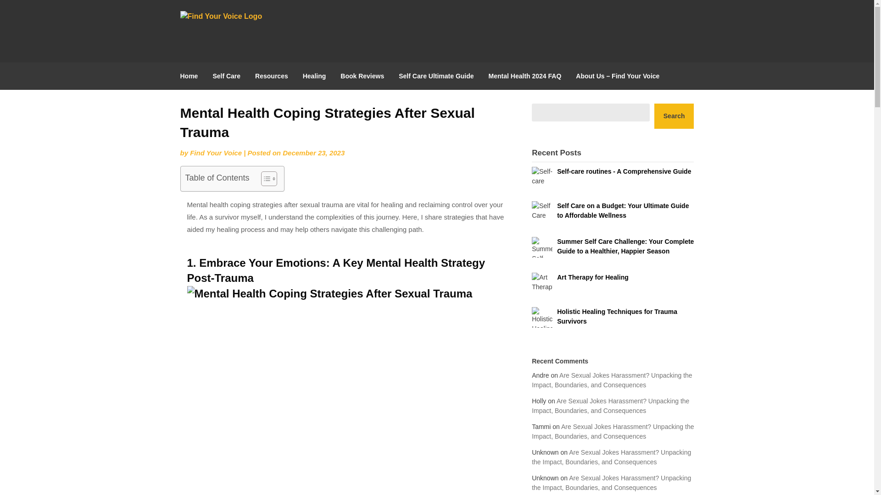 This screenshot has width=881, height=495. Describe the element at coordinates (674, 115) in the screenshot. I see `Search` at that location.